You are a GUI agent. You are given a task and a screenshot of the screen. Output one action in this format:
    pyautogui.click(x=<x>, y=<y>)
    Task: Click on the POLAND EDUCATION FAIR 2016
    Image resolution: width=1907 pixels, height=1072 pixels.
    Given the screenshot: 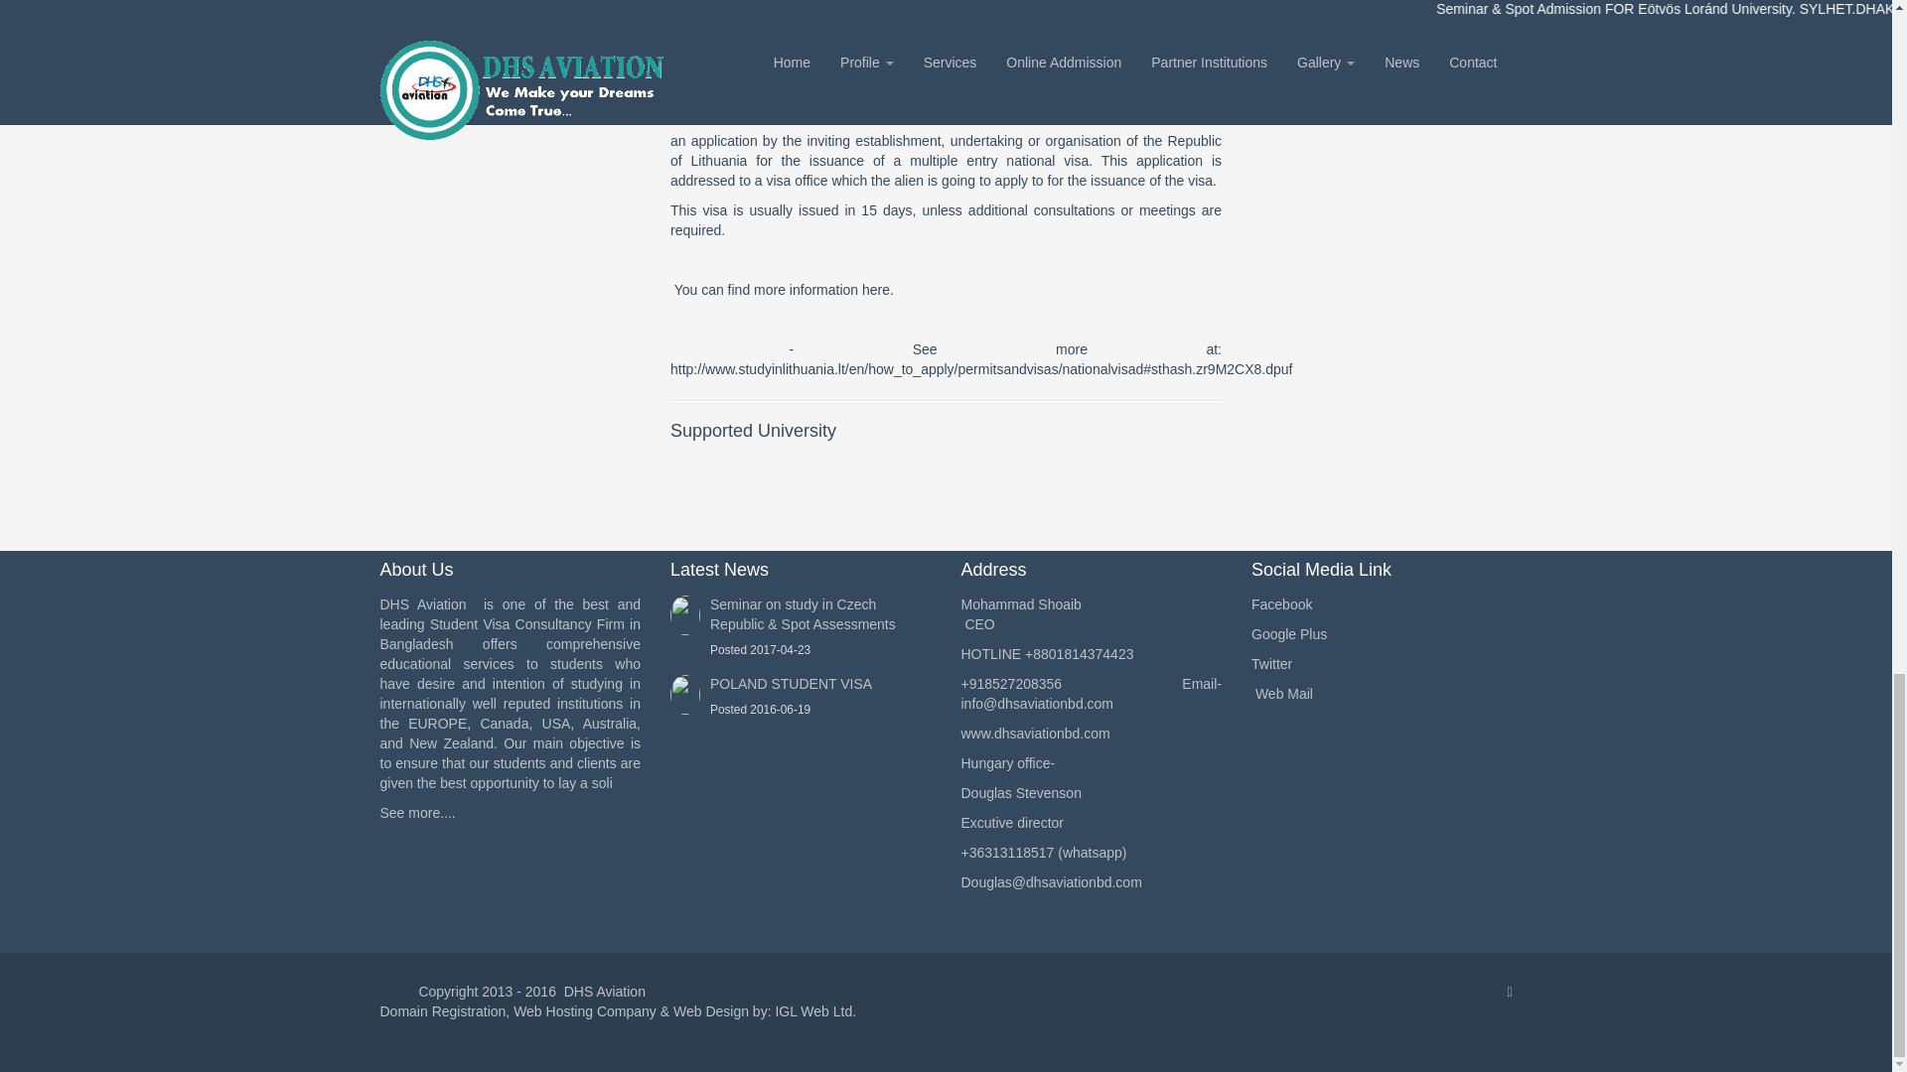 What is the action you would take?
    pyautogui.click(x=511, y=151)
    